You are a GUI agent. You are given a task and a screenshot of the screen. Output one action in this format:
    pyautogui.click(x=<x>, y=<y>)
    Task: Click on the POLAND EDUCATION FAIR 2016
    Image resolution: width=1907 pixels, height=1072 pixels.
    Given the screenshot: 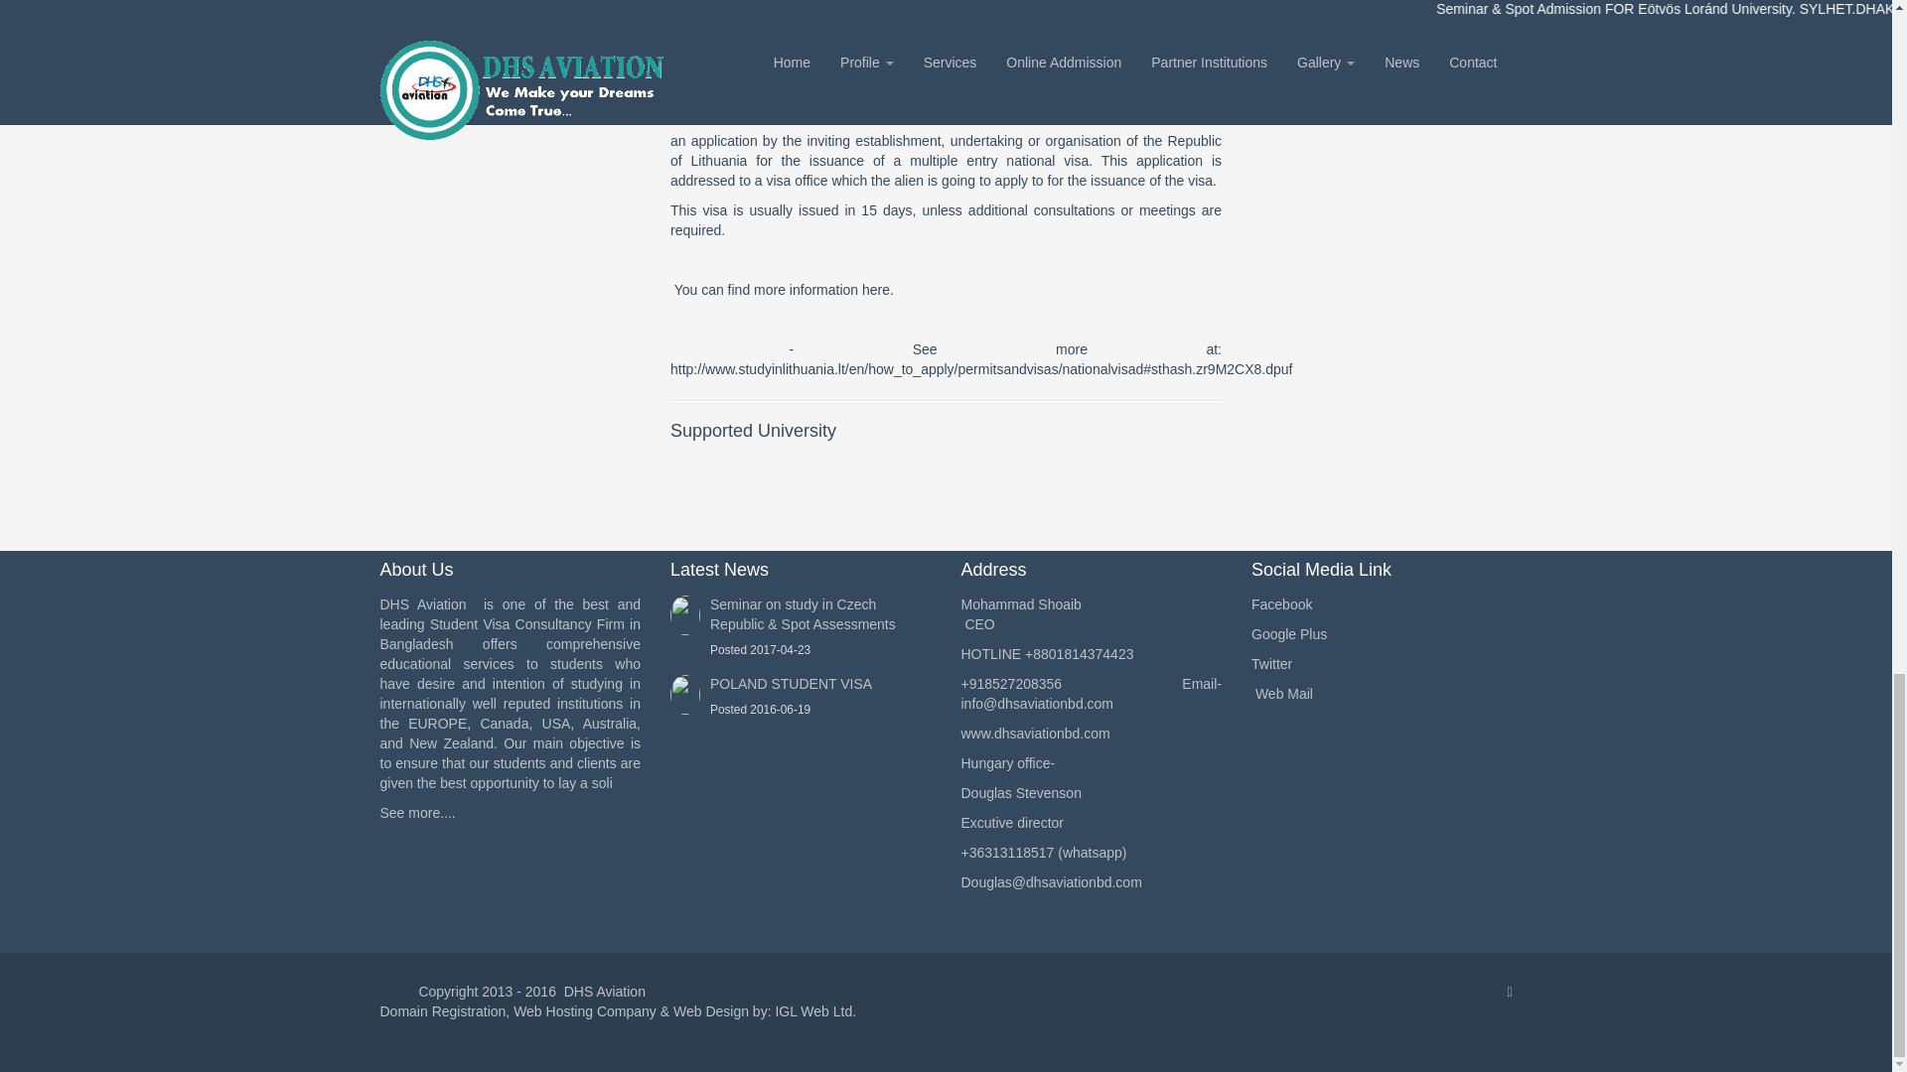 What is the action you would take?
    pyautogui.click(x=511, y=151)
    